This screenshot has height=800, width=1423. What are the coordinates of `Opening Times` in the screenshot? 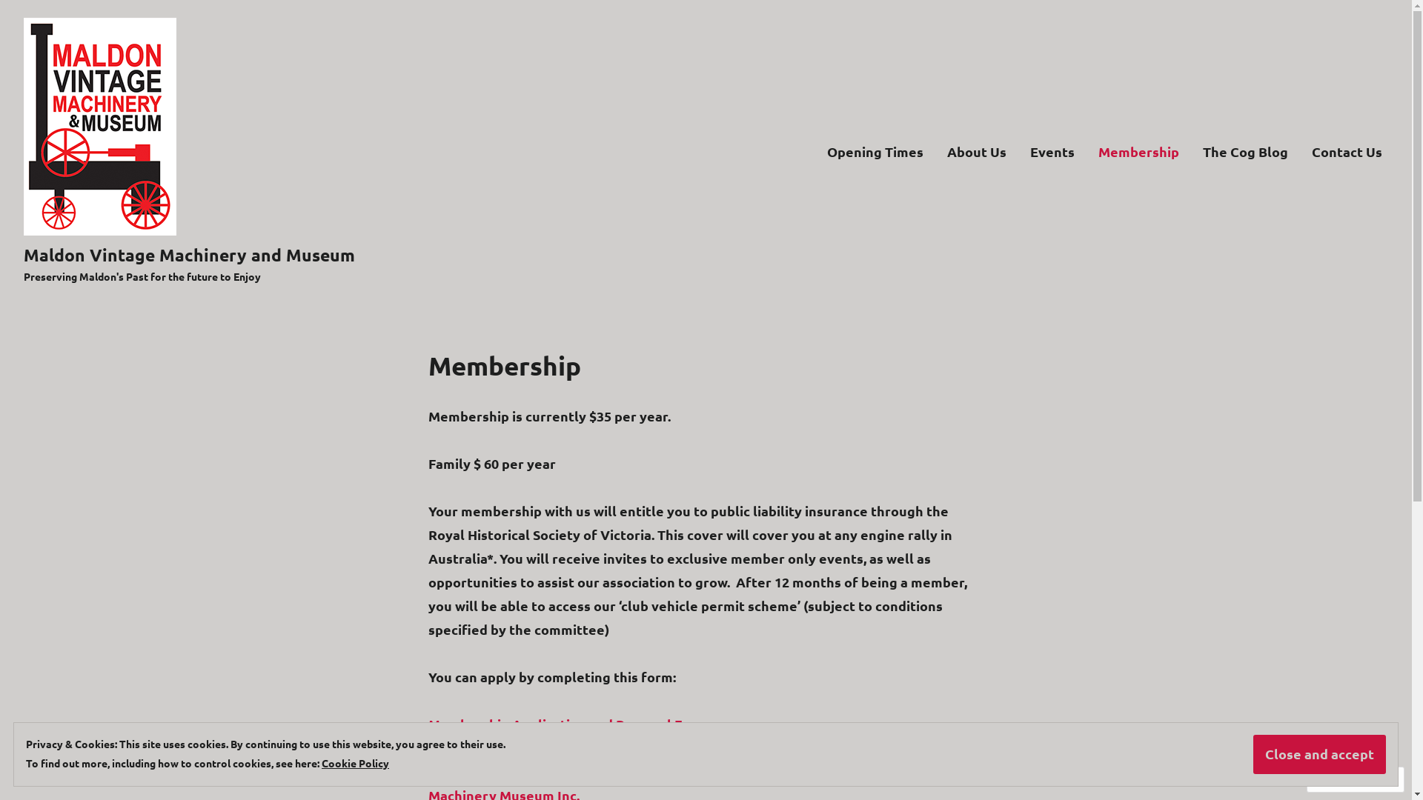 It's located at (875, 152).